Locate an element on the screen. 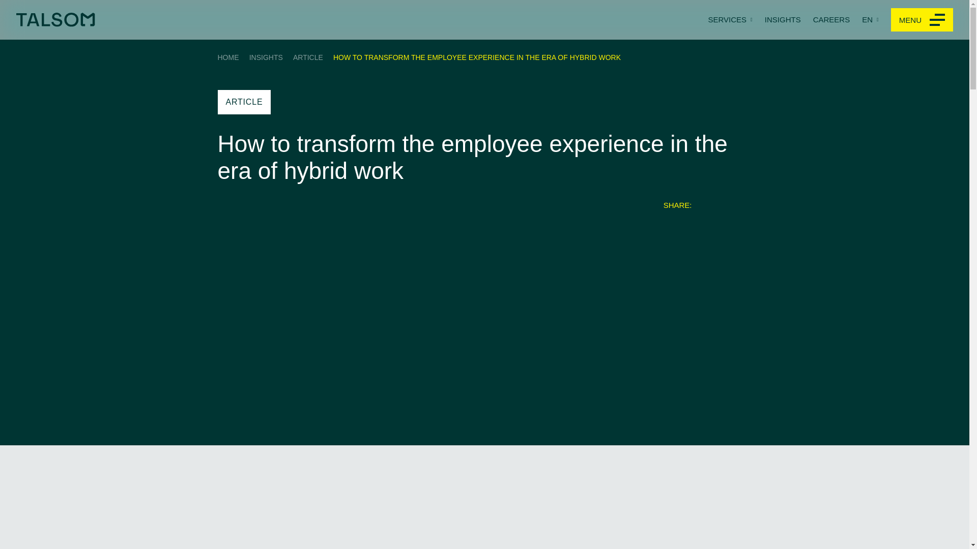 The image size is (977, 549). CAREERS is located at coordinates (831, 19).